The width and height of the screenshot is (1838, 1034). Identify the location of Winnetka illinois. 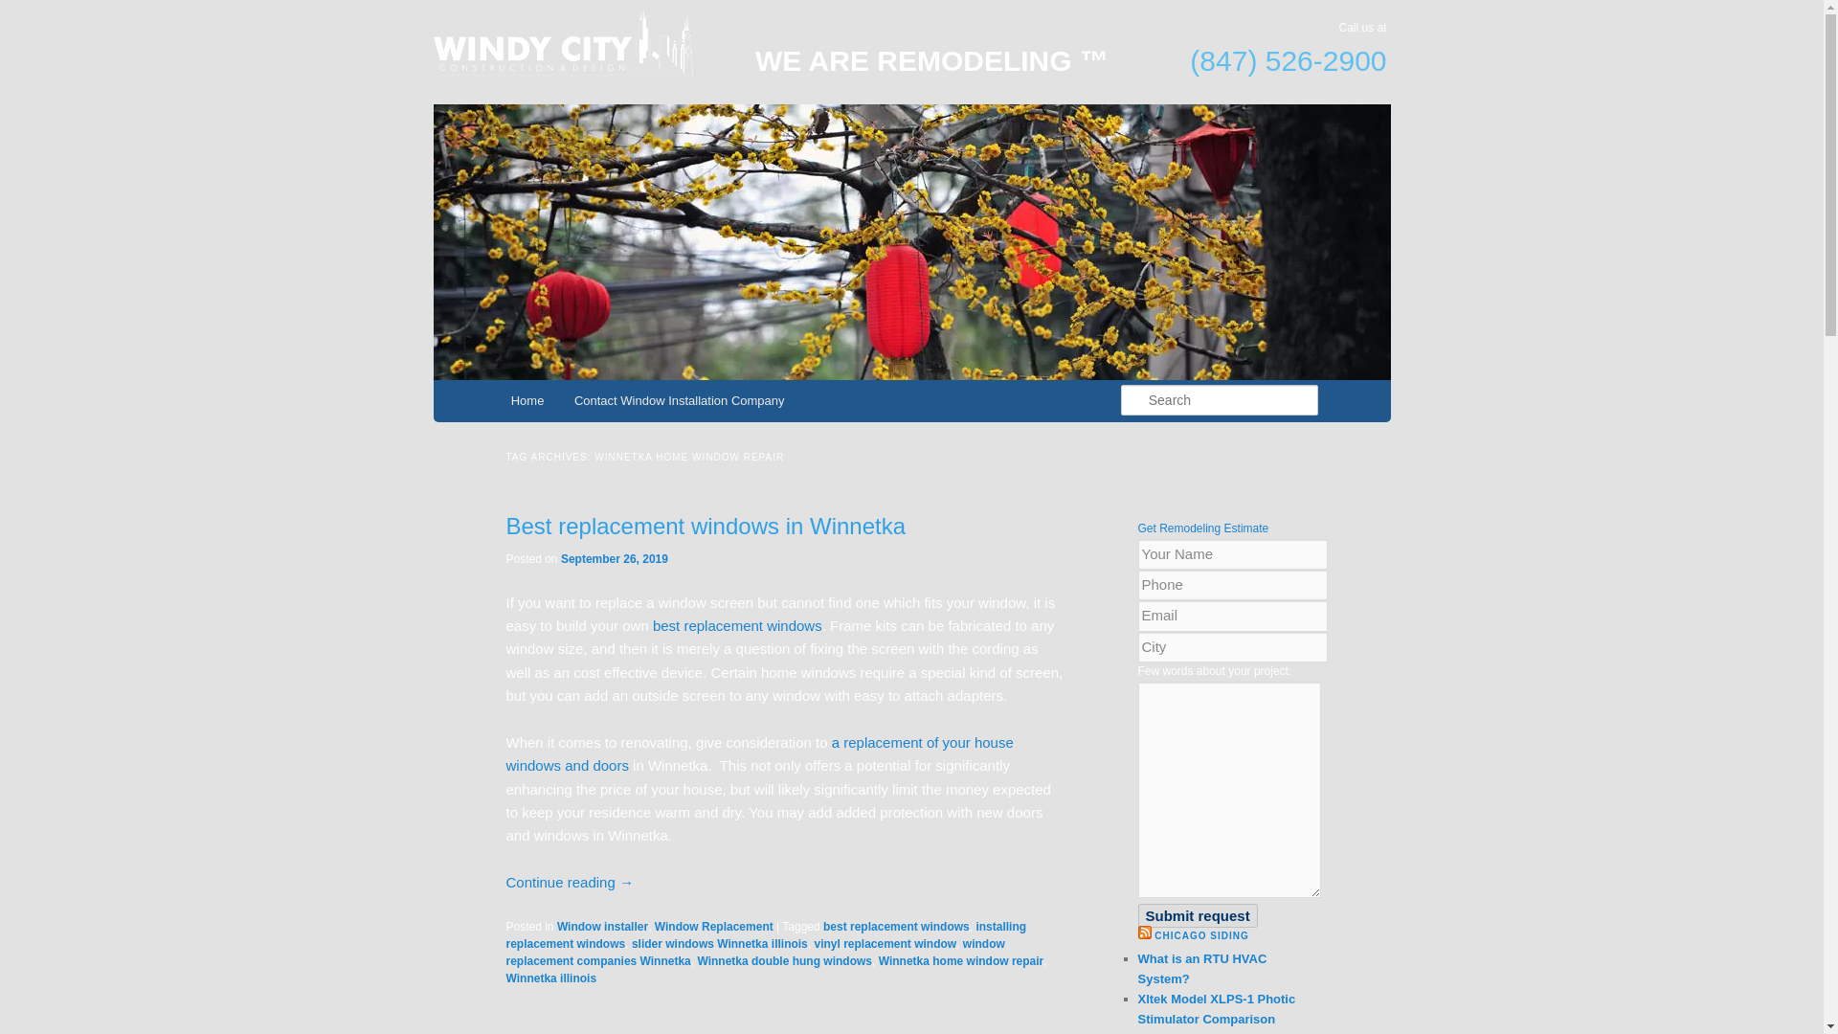
(550, 978).